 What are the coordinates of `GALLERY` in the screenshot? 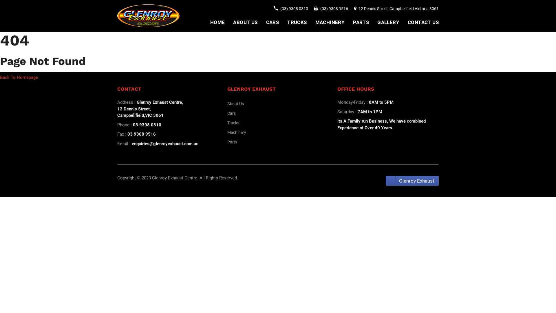 It's located at (388, 23).